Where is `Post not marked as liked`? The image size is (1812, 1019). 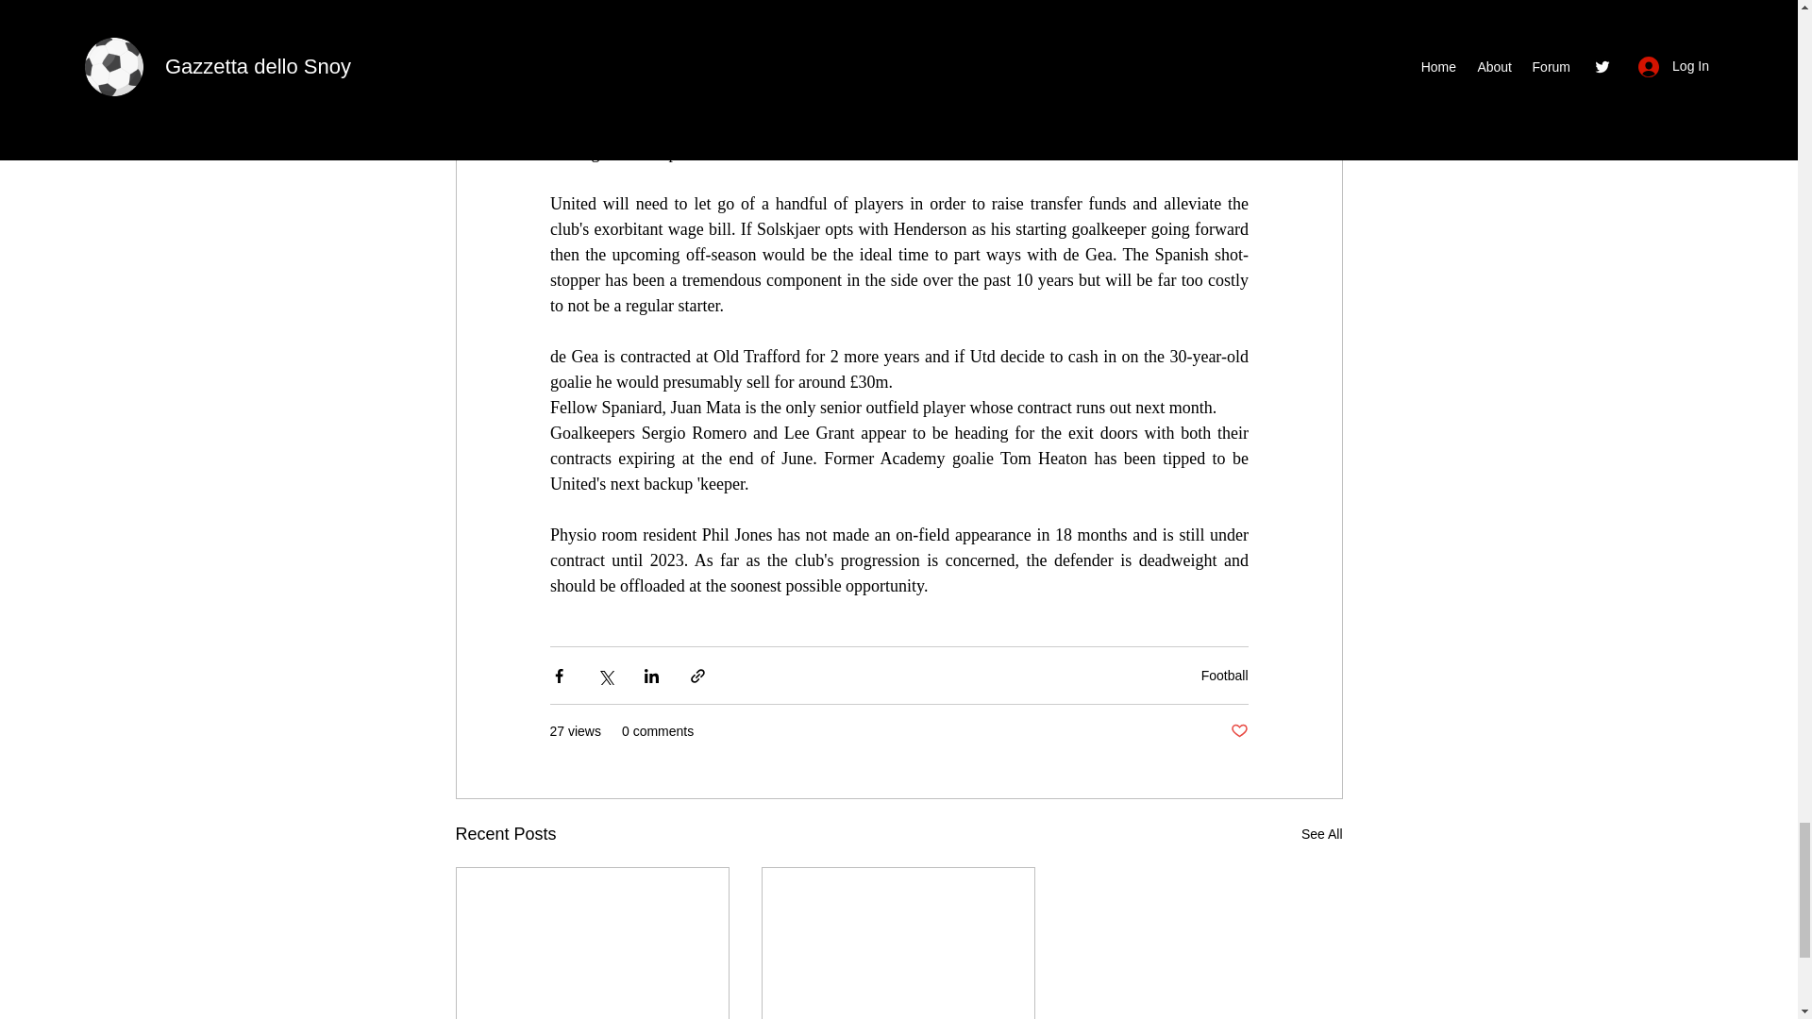 Post not marked as liked is located at coordinates (1238, 731).